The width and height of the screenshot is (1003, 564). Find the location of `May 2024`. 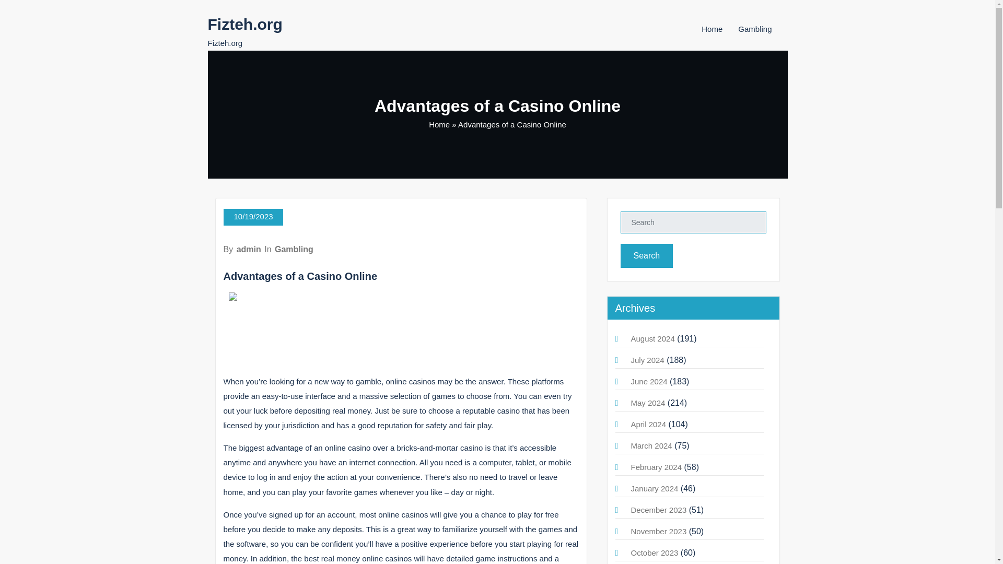

May 2024 is located at coordinates (648, 402).